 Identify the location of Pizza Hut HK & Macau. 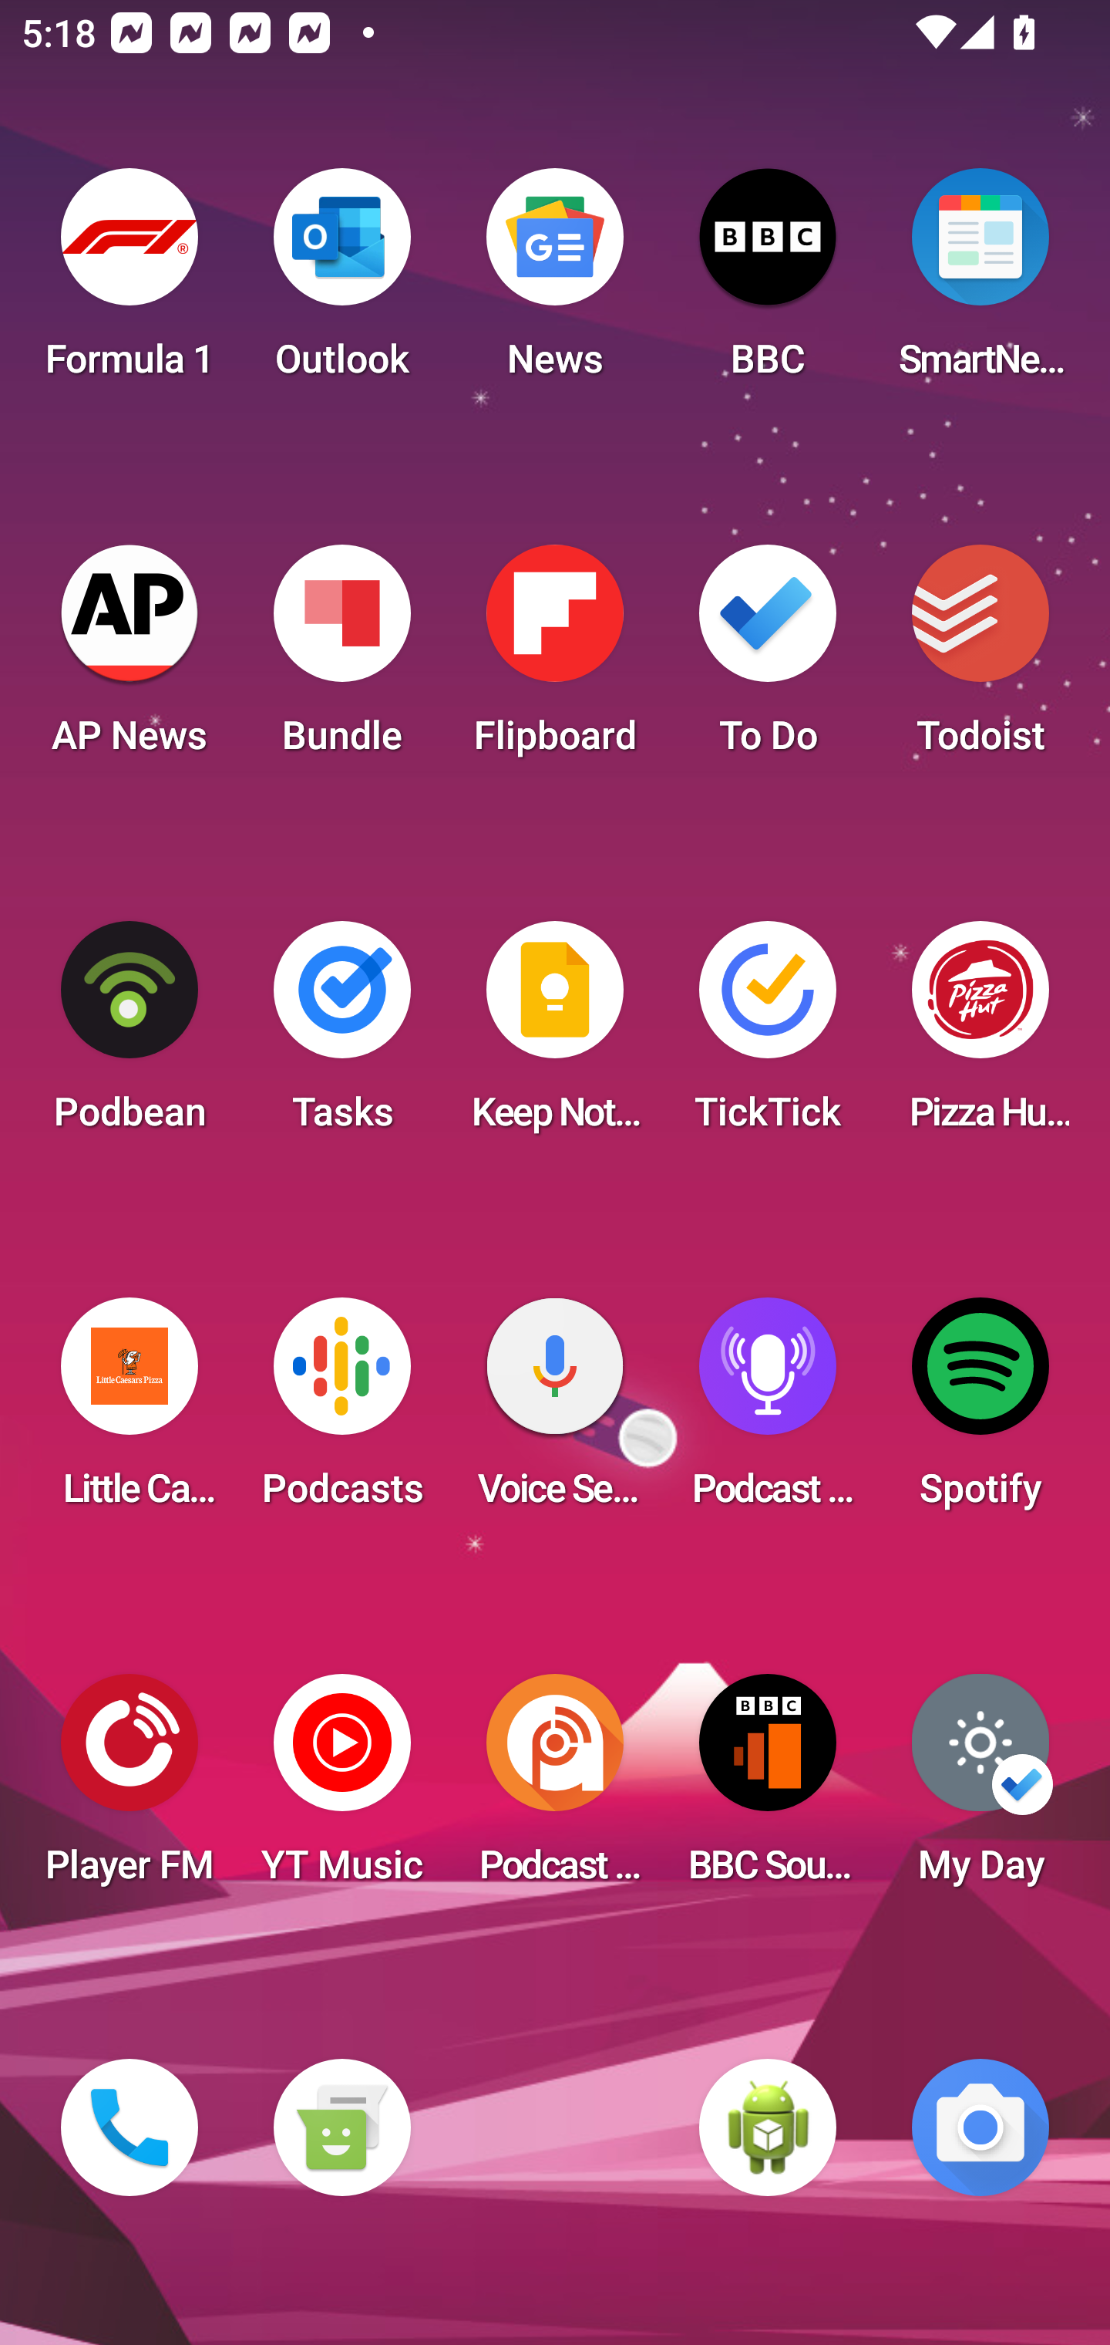
(980, 1035).